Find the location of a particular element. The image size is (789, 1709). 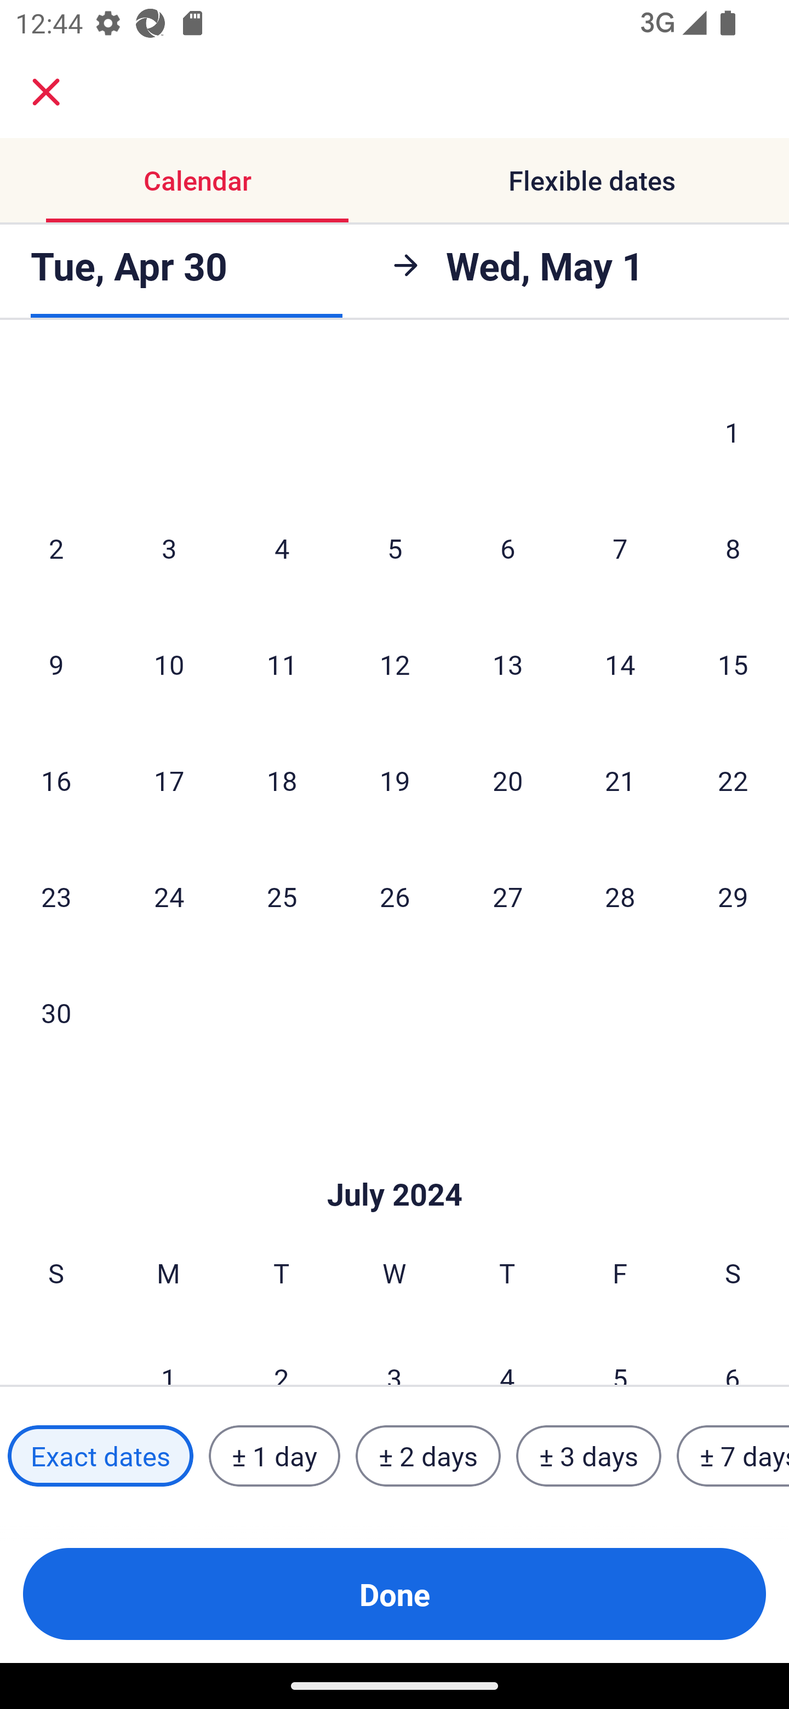

28 Friday, June 28, 2024 is located at coordinates (620, 896).